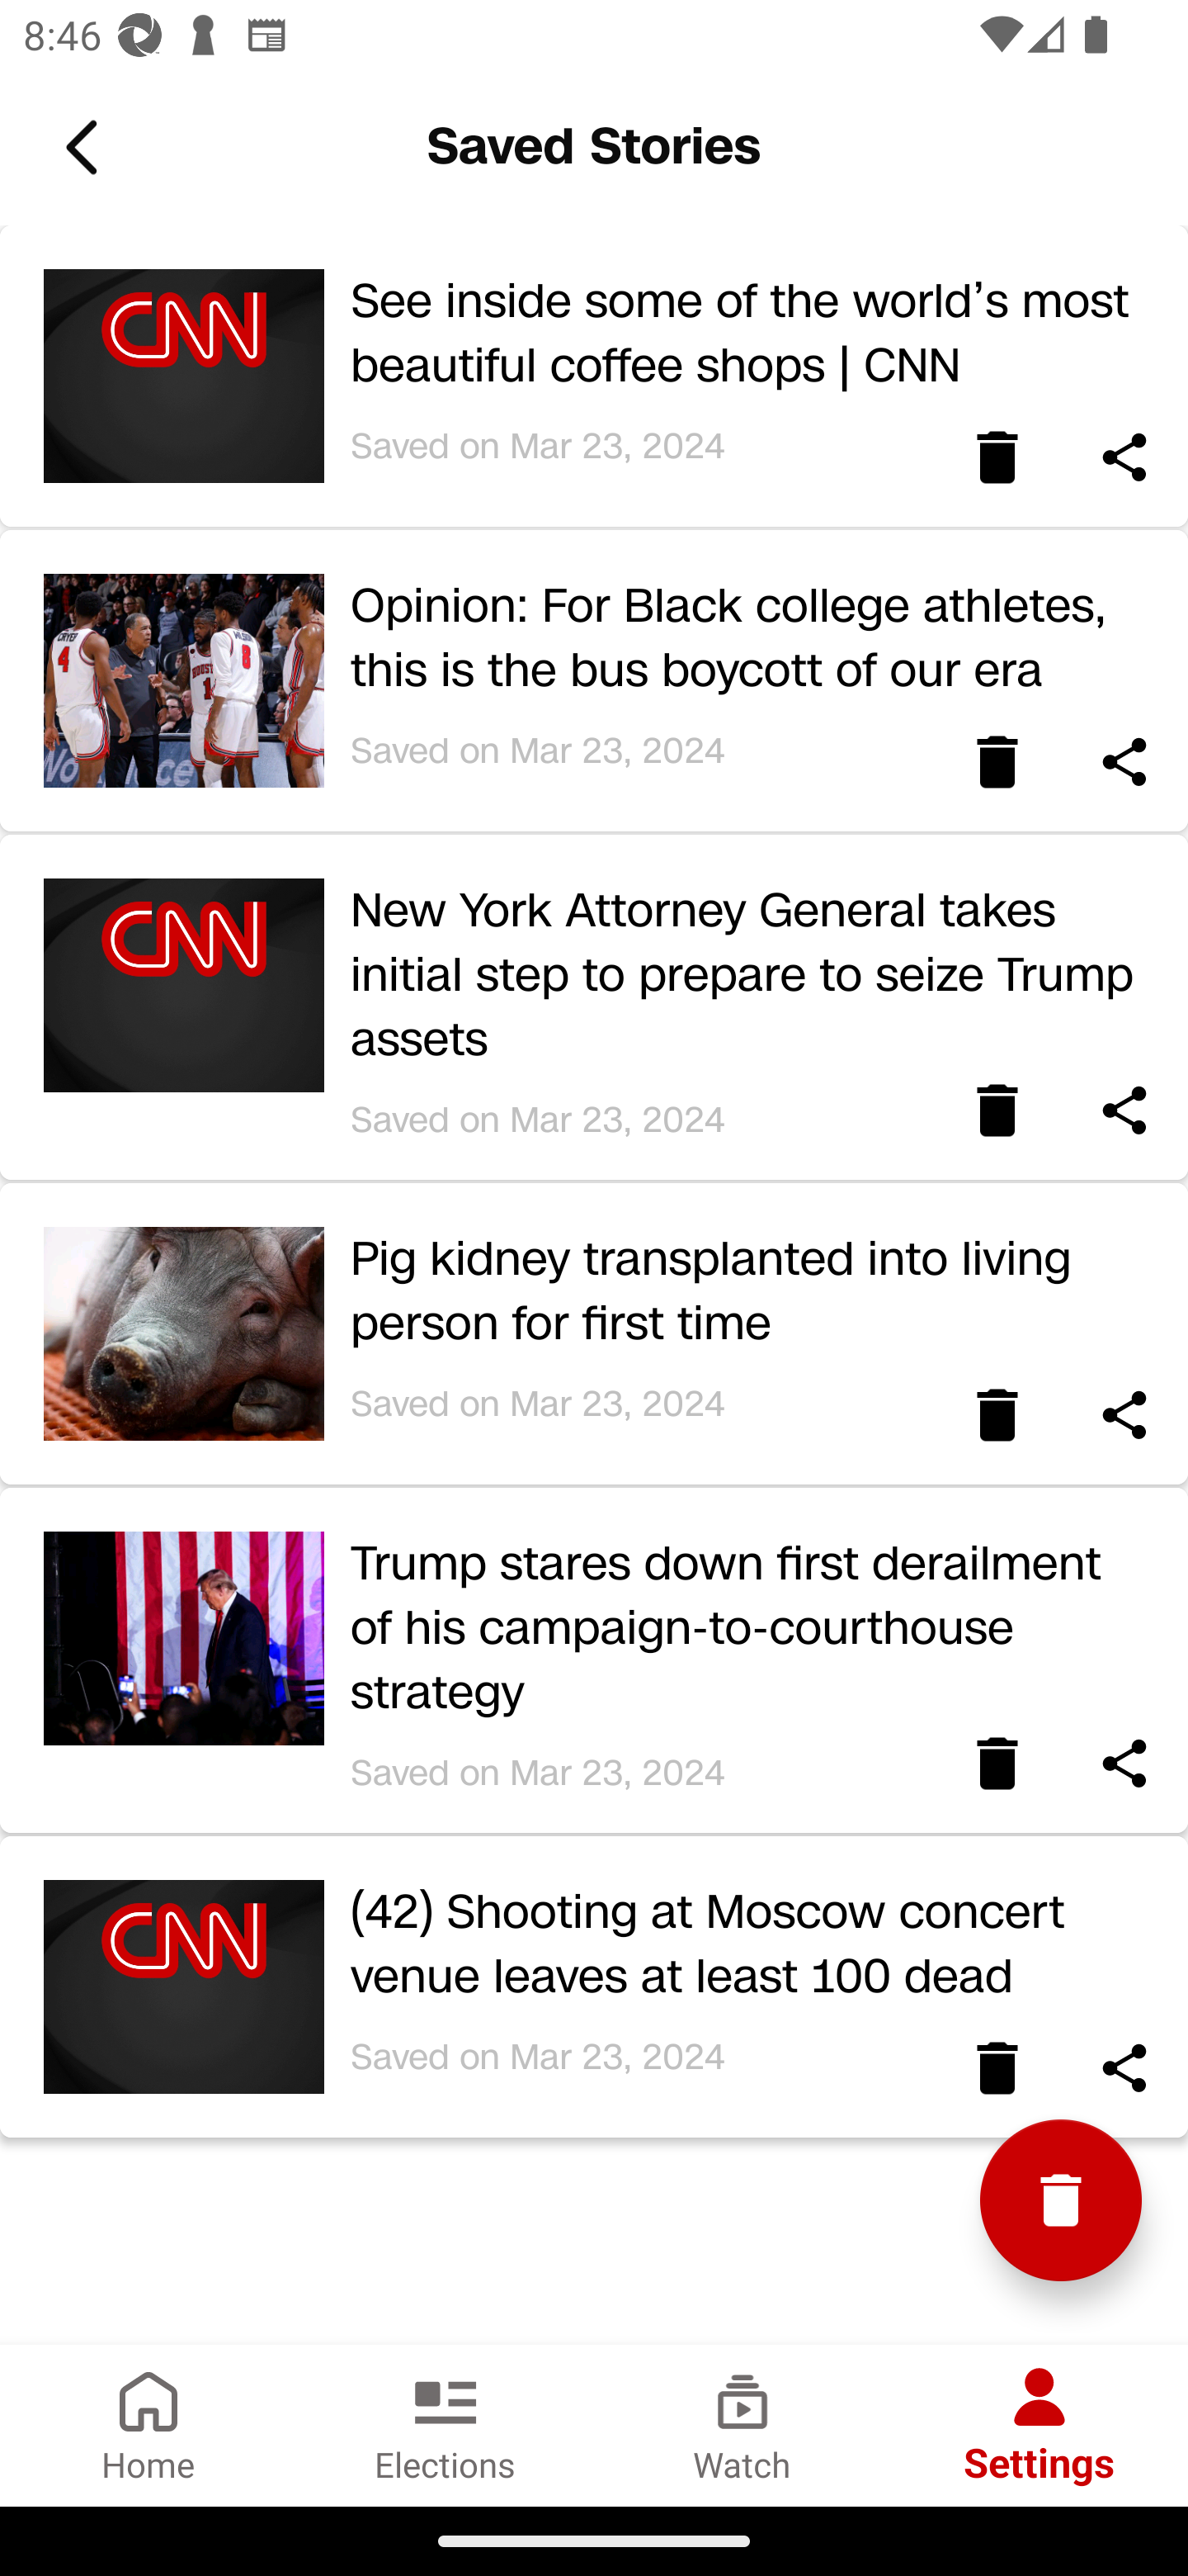 The height and width of the screenshot is (2576, 1188). What do you see at coordinates (742, 2425) in the screenshot?
I see `Watch` at bounding box center [742, 2425].